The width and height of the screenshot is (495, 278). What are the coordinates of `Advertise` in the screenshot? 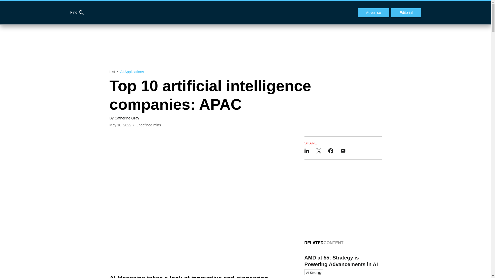 It's located at (373, 13).